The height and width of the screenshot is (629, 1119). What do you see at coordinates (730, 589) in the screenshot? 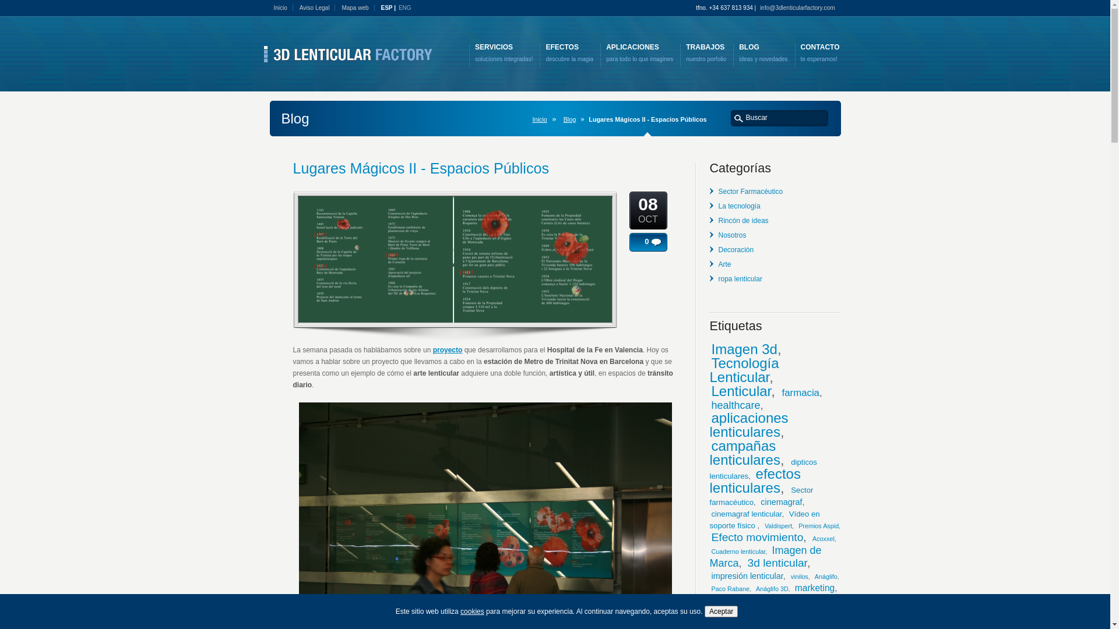
I see `Paco Rabane` at bounding box center [730, 589].